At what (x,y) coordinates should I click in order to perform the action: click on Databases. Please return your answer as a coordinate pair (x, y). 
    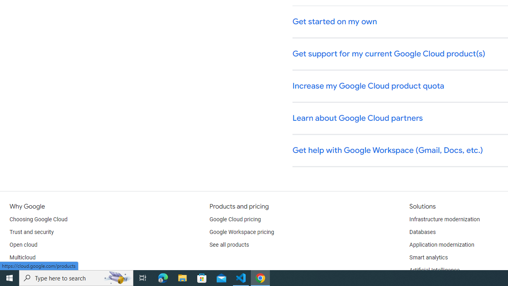
    Looking at the image, I should click on (422, 232).